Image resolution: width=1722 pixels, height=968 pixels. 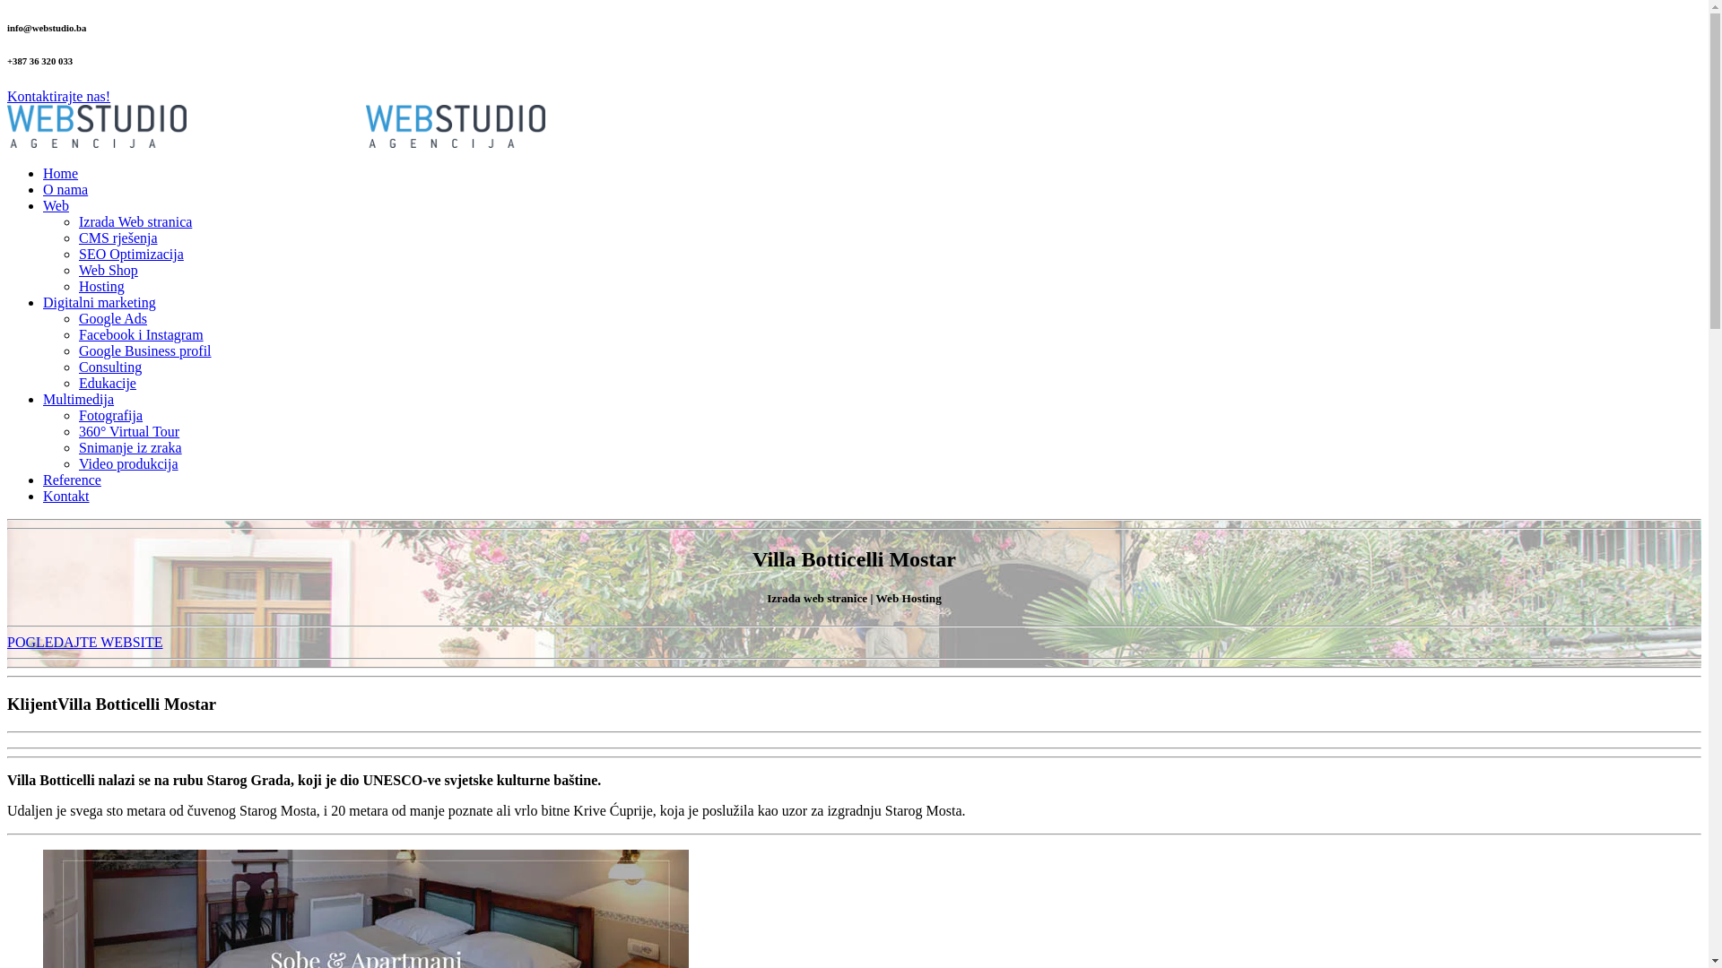 What do you see at coordinates (56, 206) in the screenshot?
I see `Web` at bounding box center [56, 206].